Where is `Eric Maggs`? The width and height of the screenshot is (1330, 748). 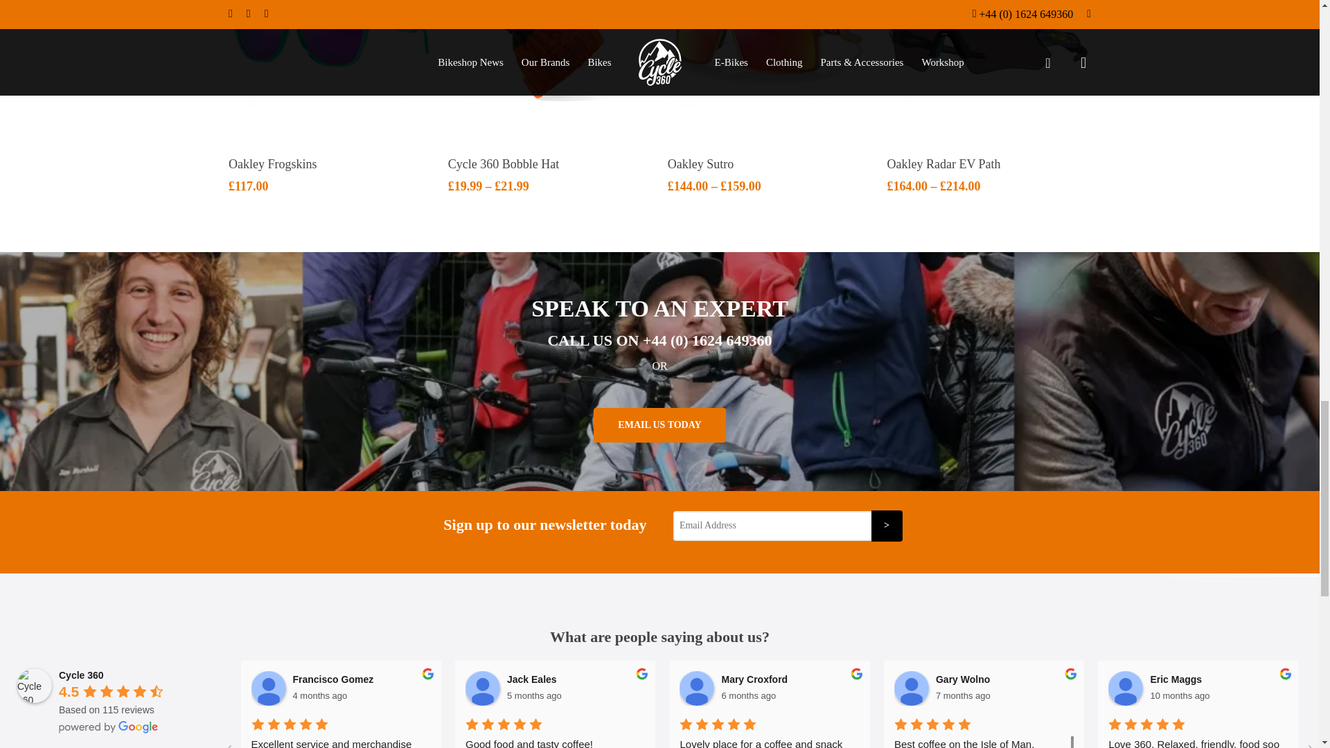 Eric Maggs is located at coordinates (1125, 688).